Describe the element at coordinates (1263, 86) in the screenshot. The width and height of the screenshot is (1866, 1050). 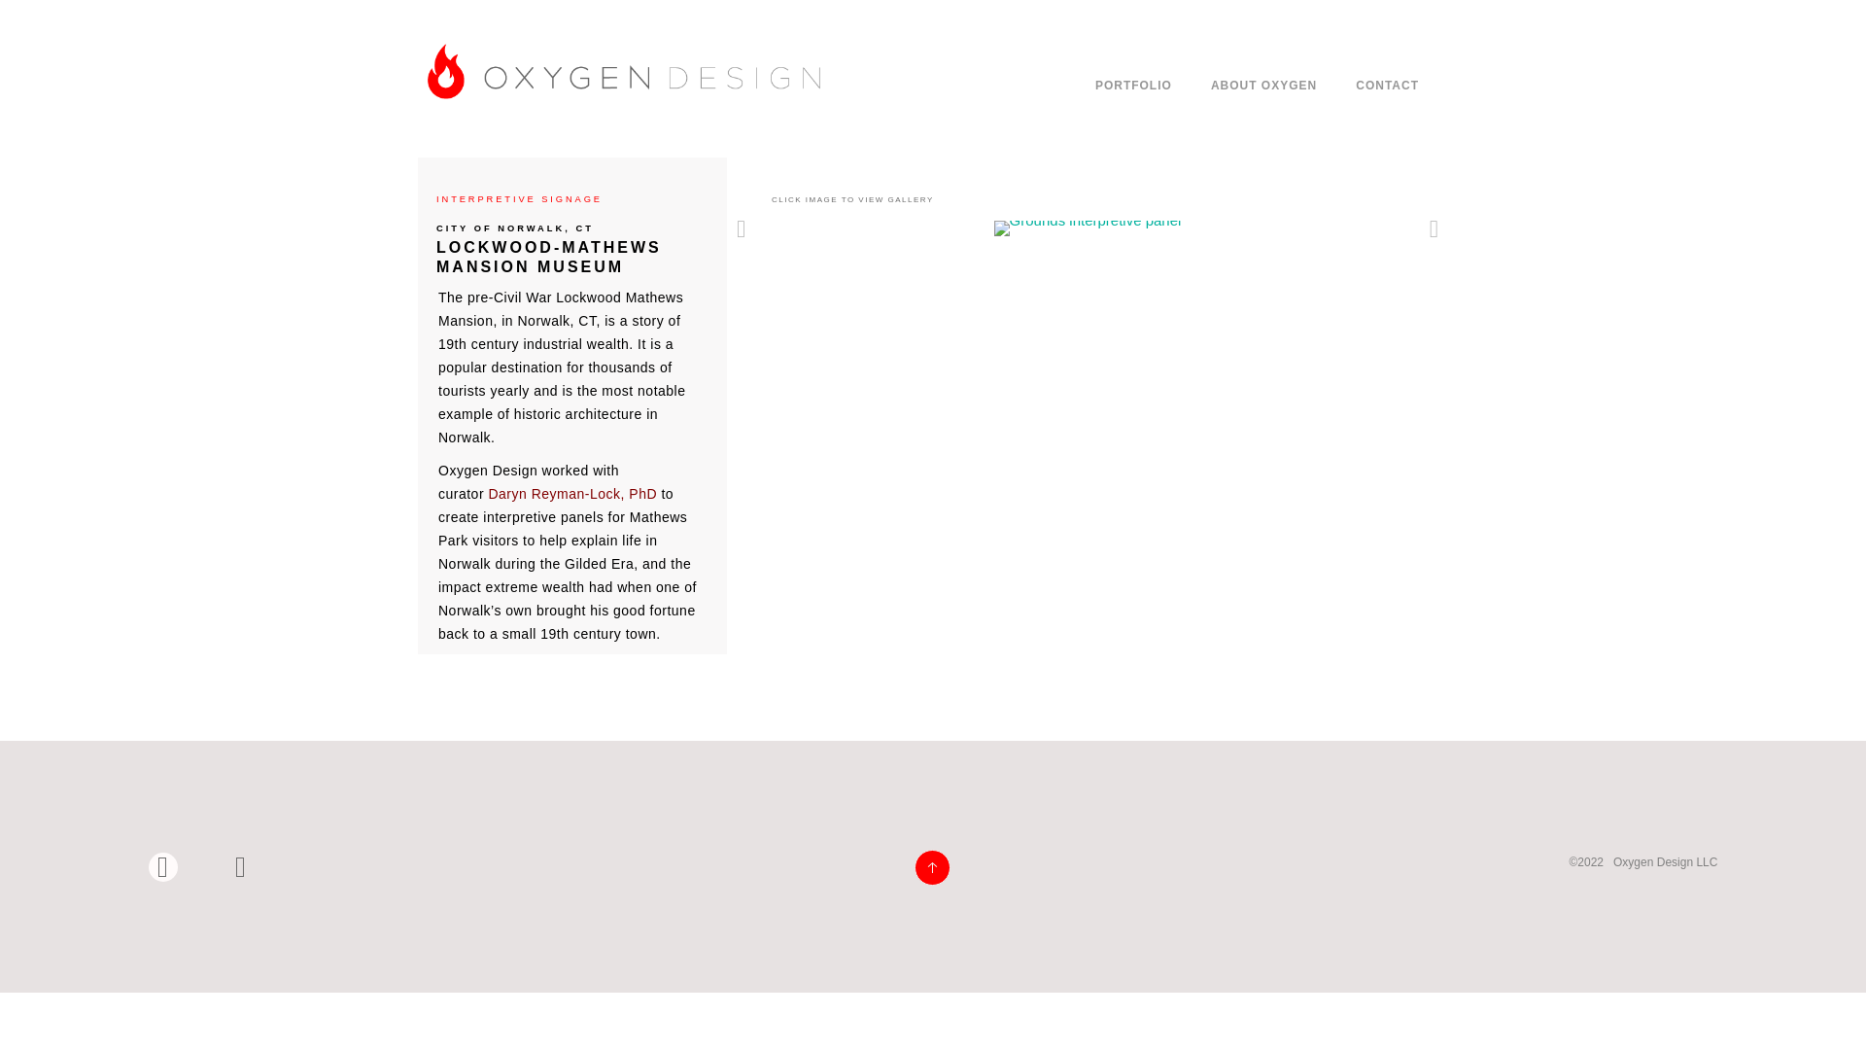
I see `ABOUT OXYGEN` at that location.